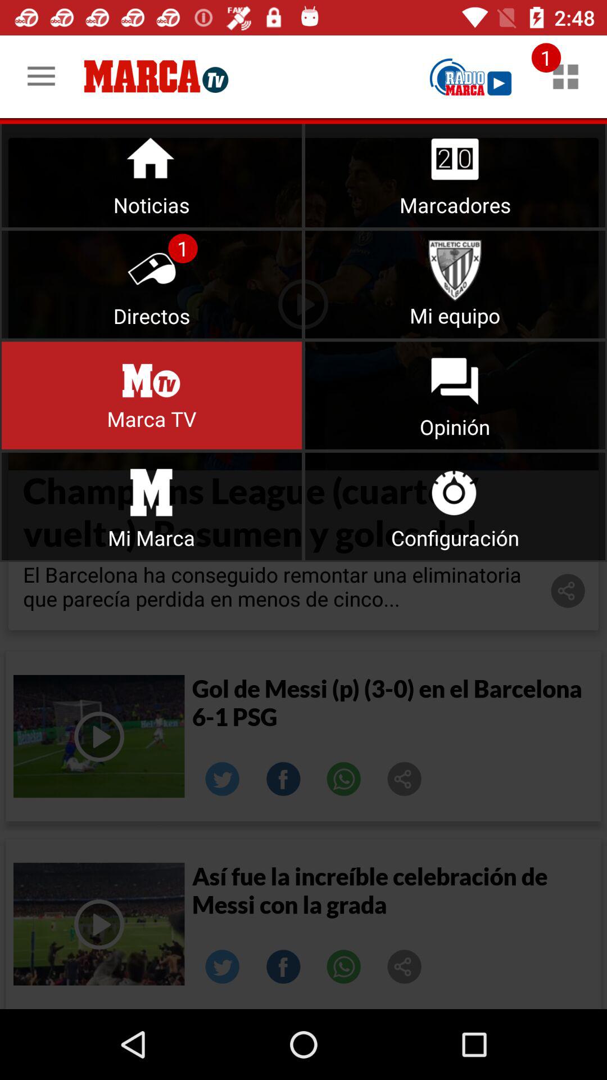  Describe the element at coordinates (99, 924) in the screenshot. I see `play the article` at that location.